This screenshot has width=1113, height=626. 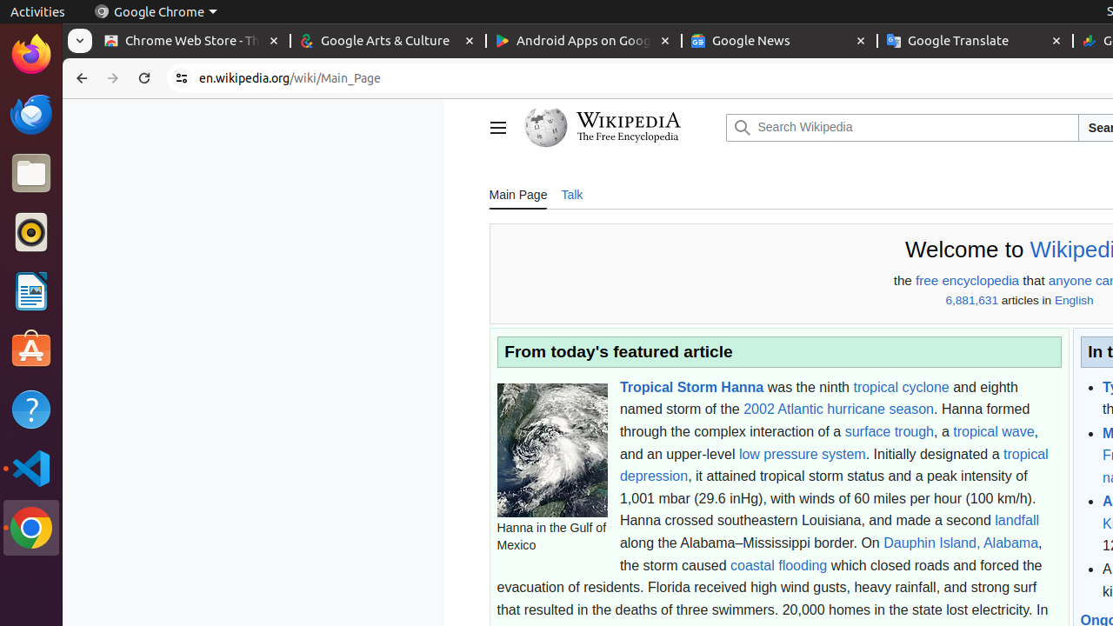 What do you see at coordinates (80, 78) in the screenshot?
I see `Back` at bounding box center [80, 78].